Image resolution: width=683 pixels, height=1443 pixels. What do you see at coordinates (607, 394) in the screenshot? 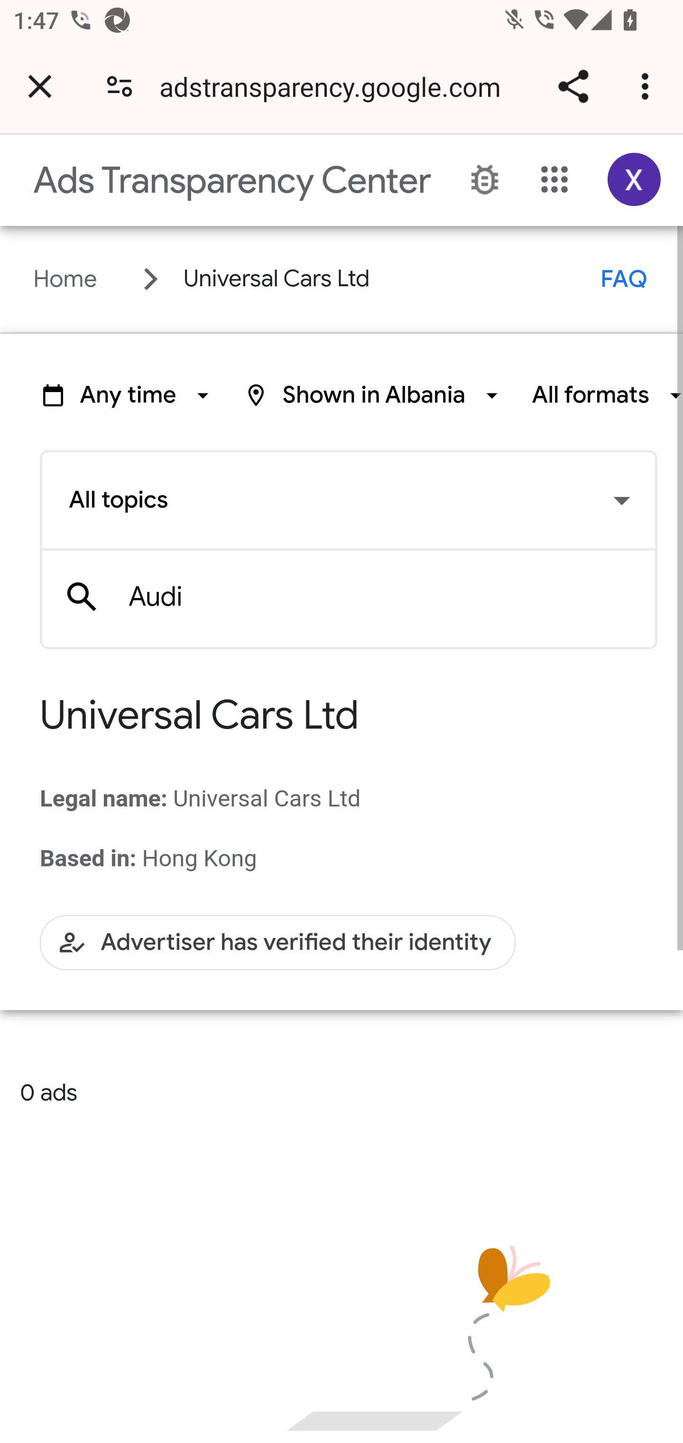
I see `Ad format filter button: selected All formats` at bounding box center [607, 394].